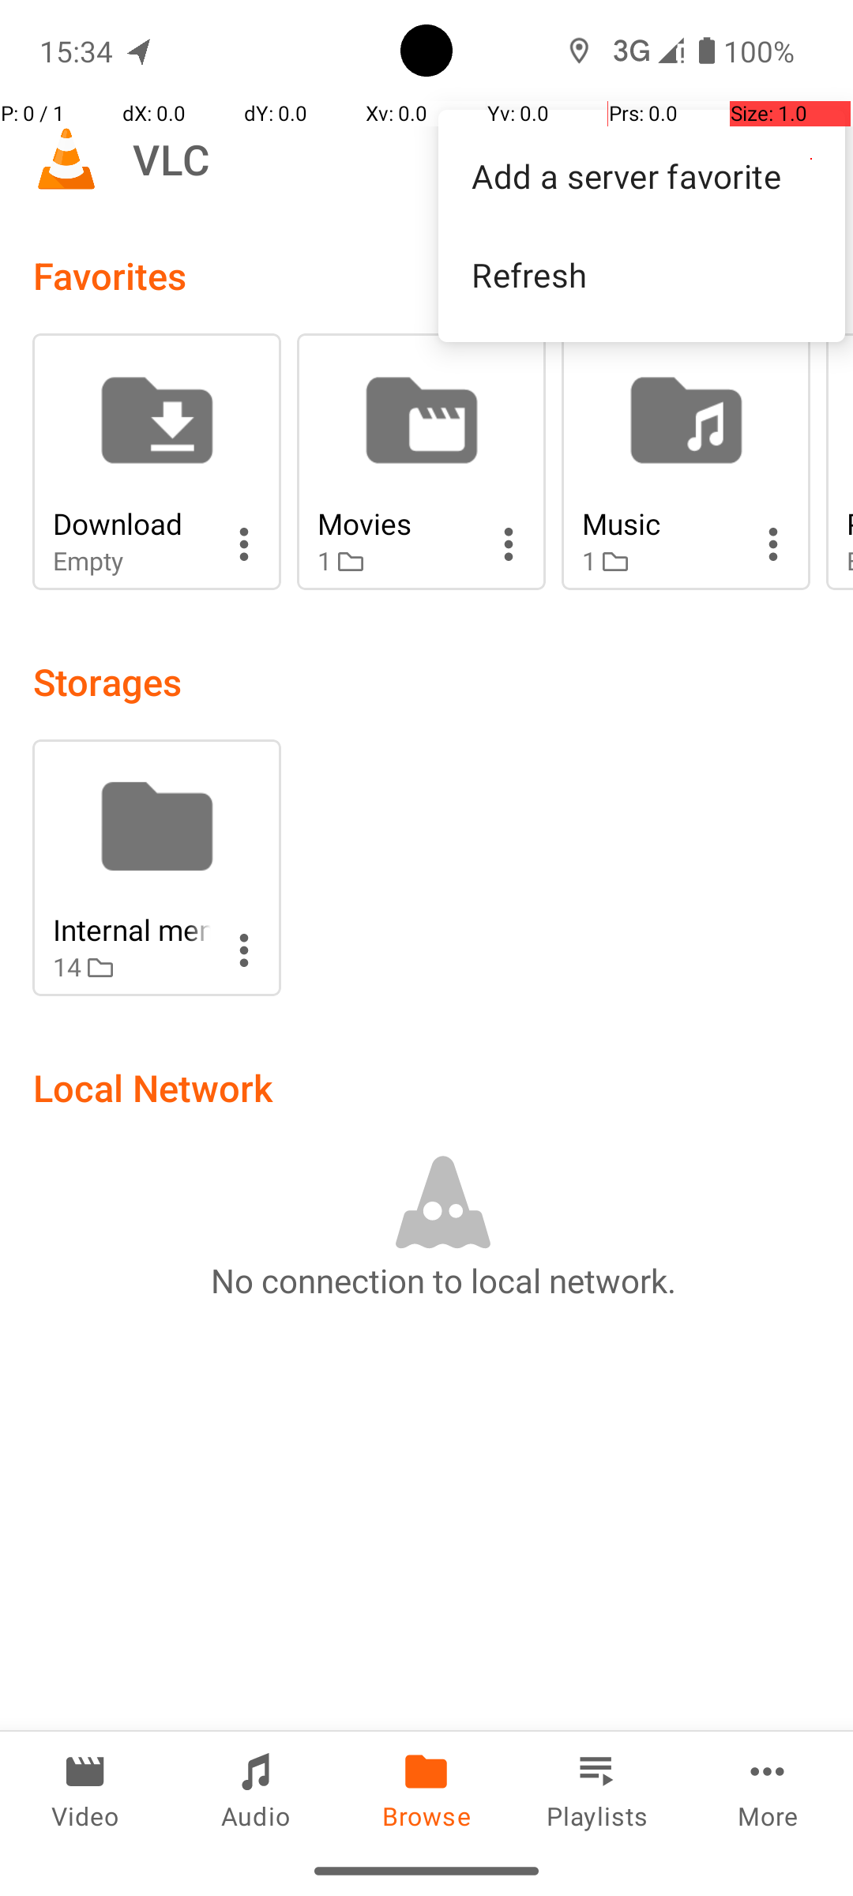  Describe the element at coordinates (641, 275) in the screenshot. I see `Refresh` at that location.